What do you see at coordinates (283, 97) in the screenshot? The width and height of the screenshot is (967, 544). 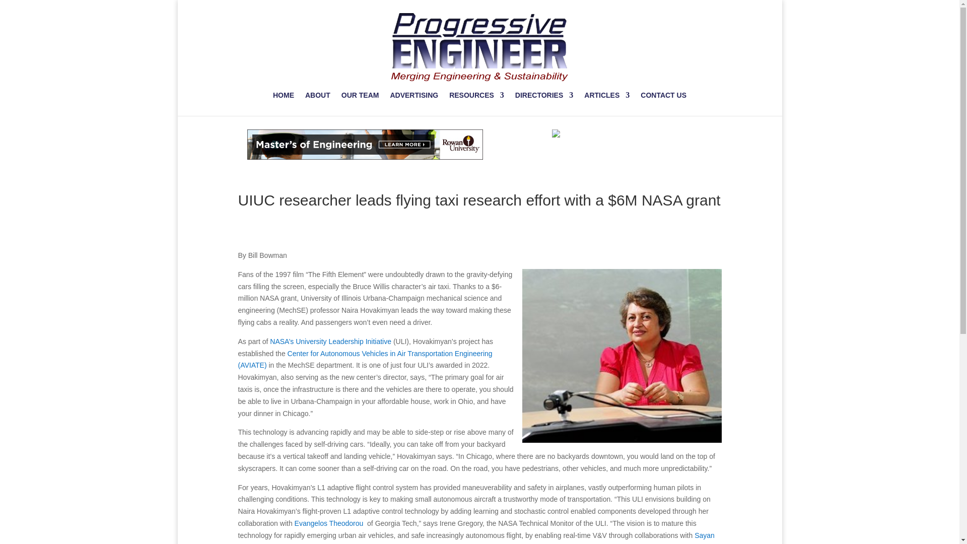 I see `HOME` at bounding box center [283, 97].